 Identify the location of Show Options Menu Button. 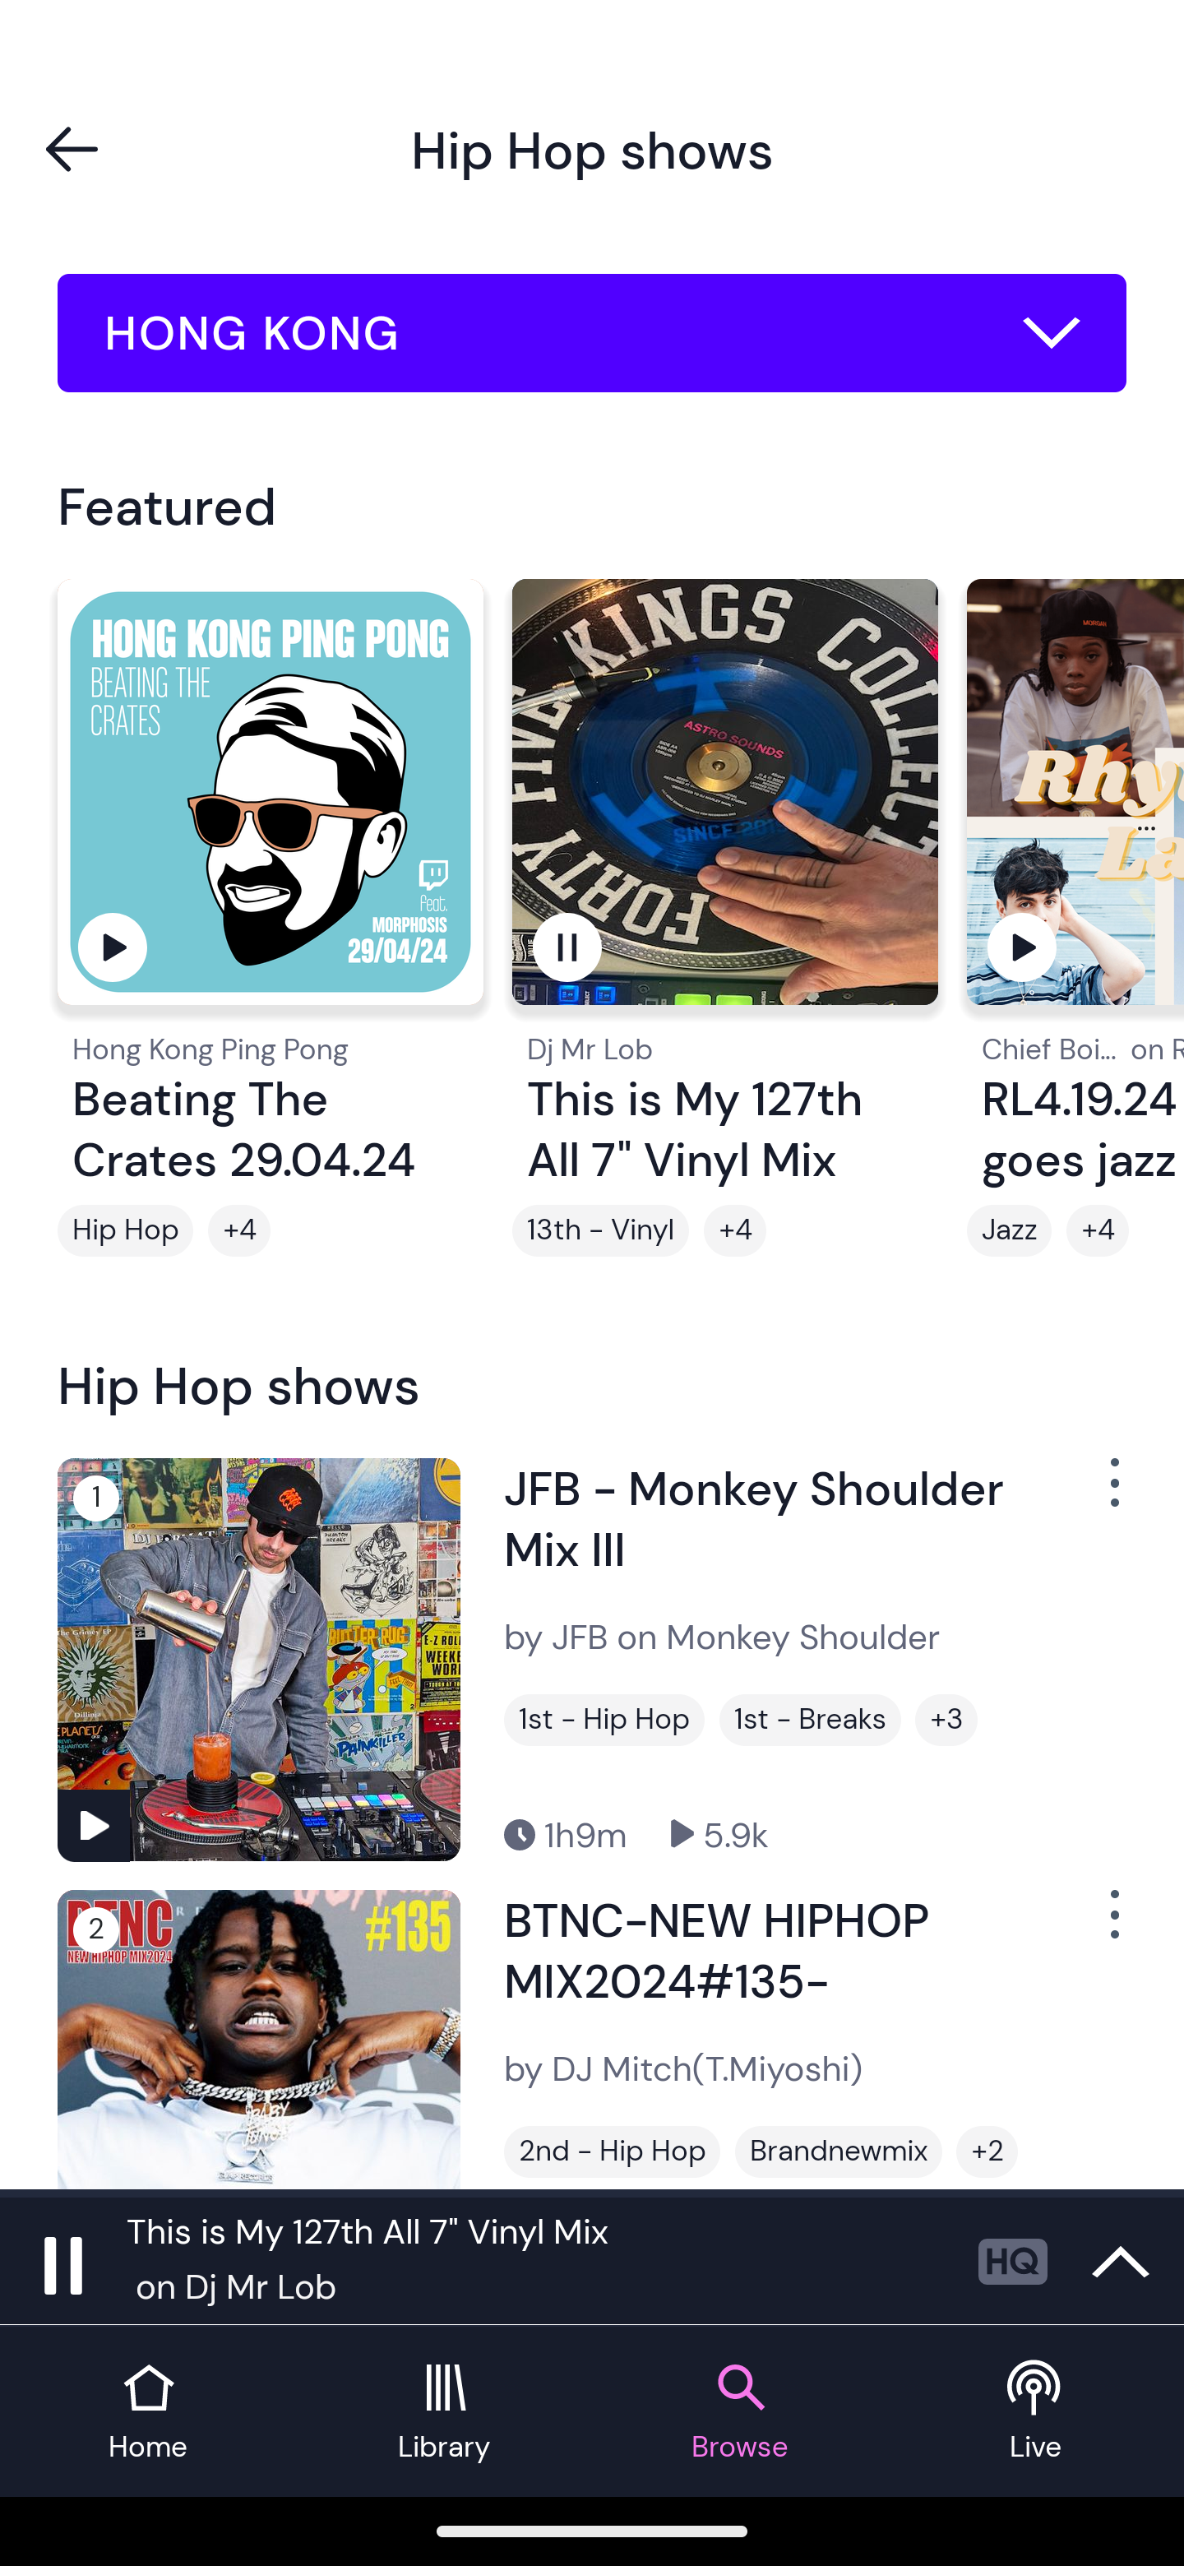
(1112, 1494).